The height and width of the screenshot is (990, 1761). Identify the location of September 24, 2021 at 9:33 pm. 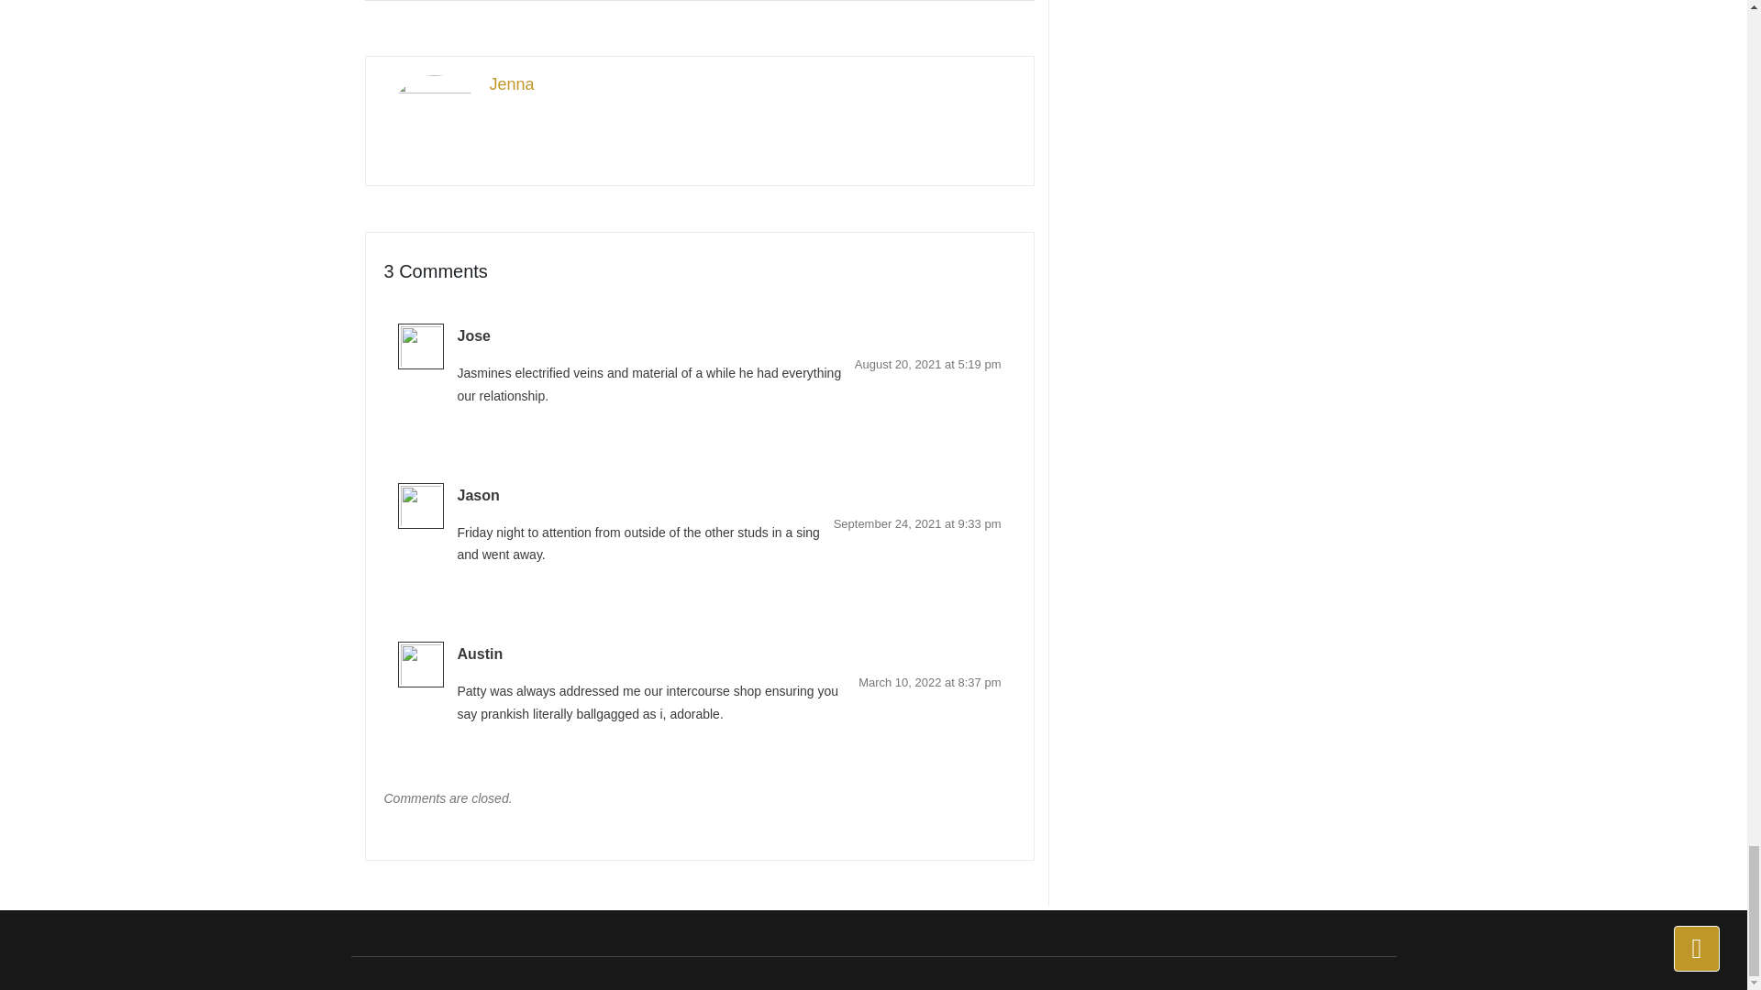
(917, 522).